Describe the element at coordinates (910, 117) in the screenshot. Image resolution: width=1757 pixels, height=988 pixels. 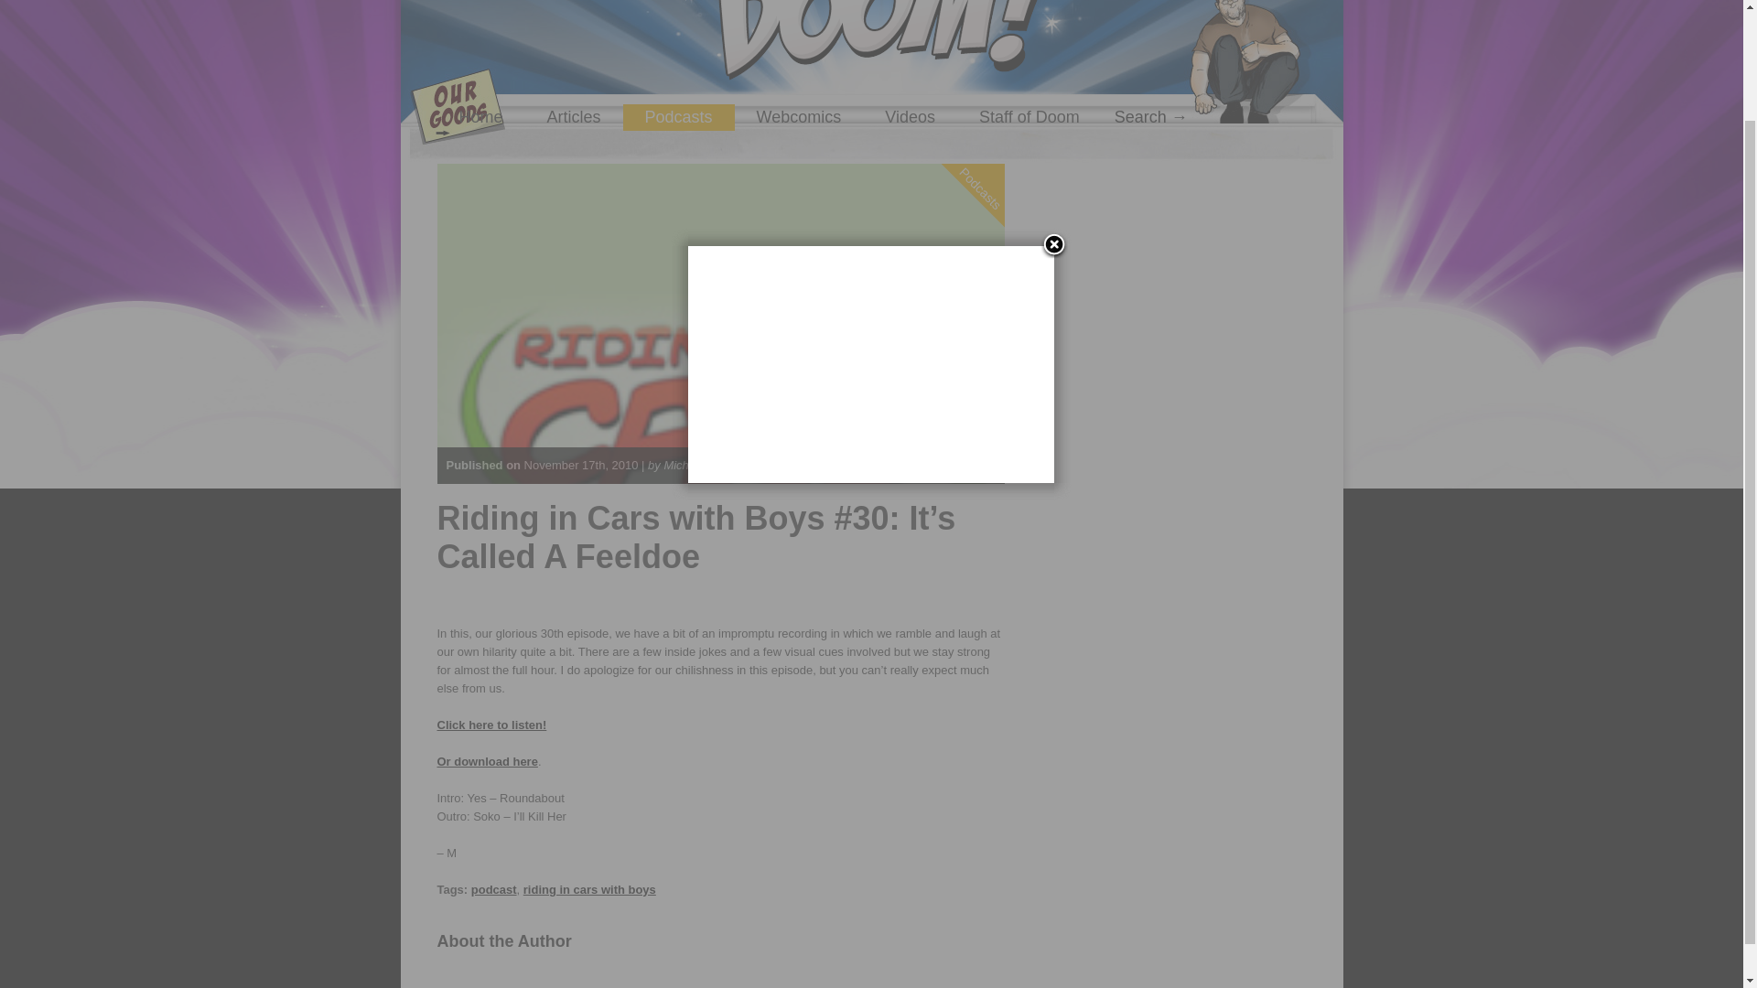
I see `Videos` at that location.